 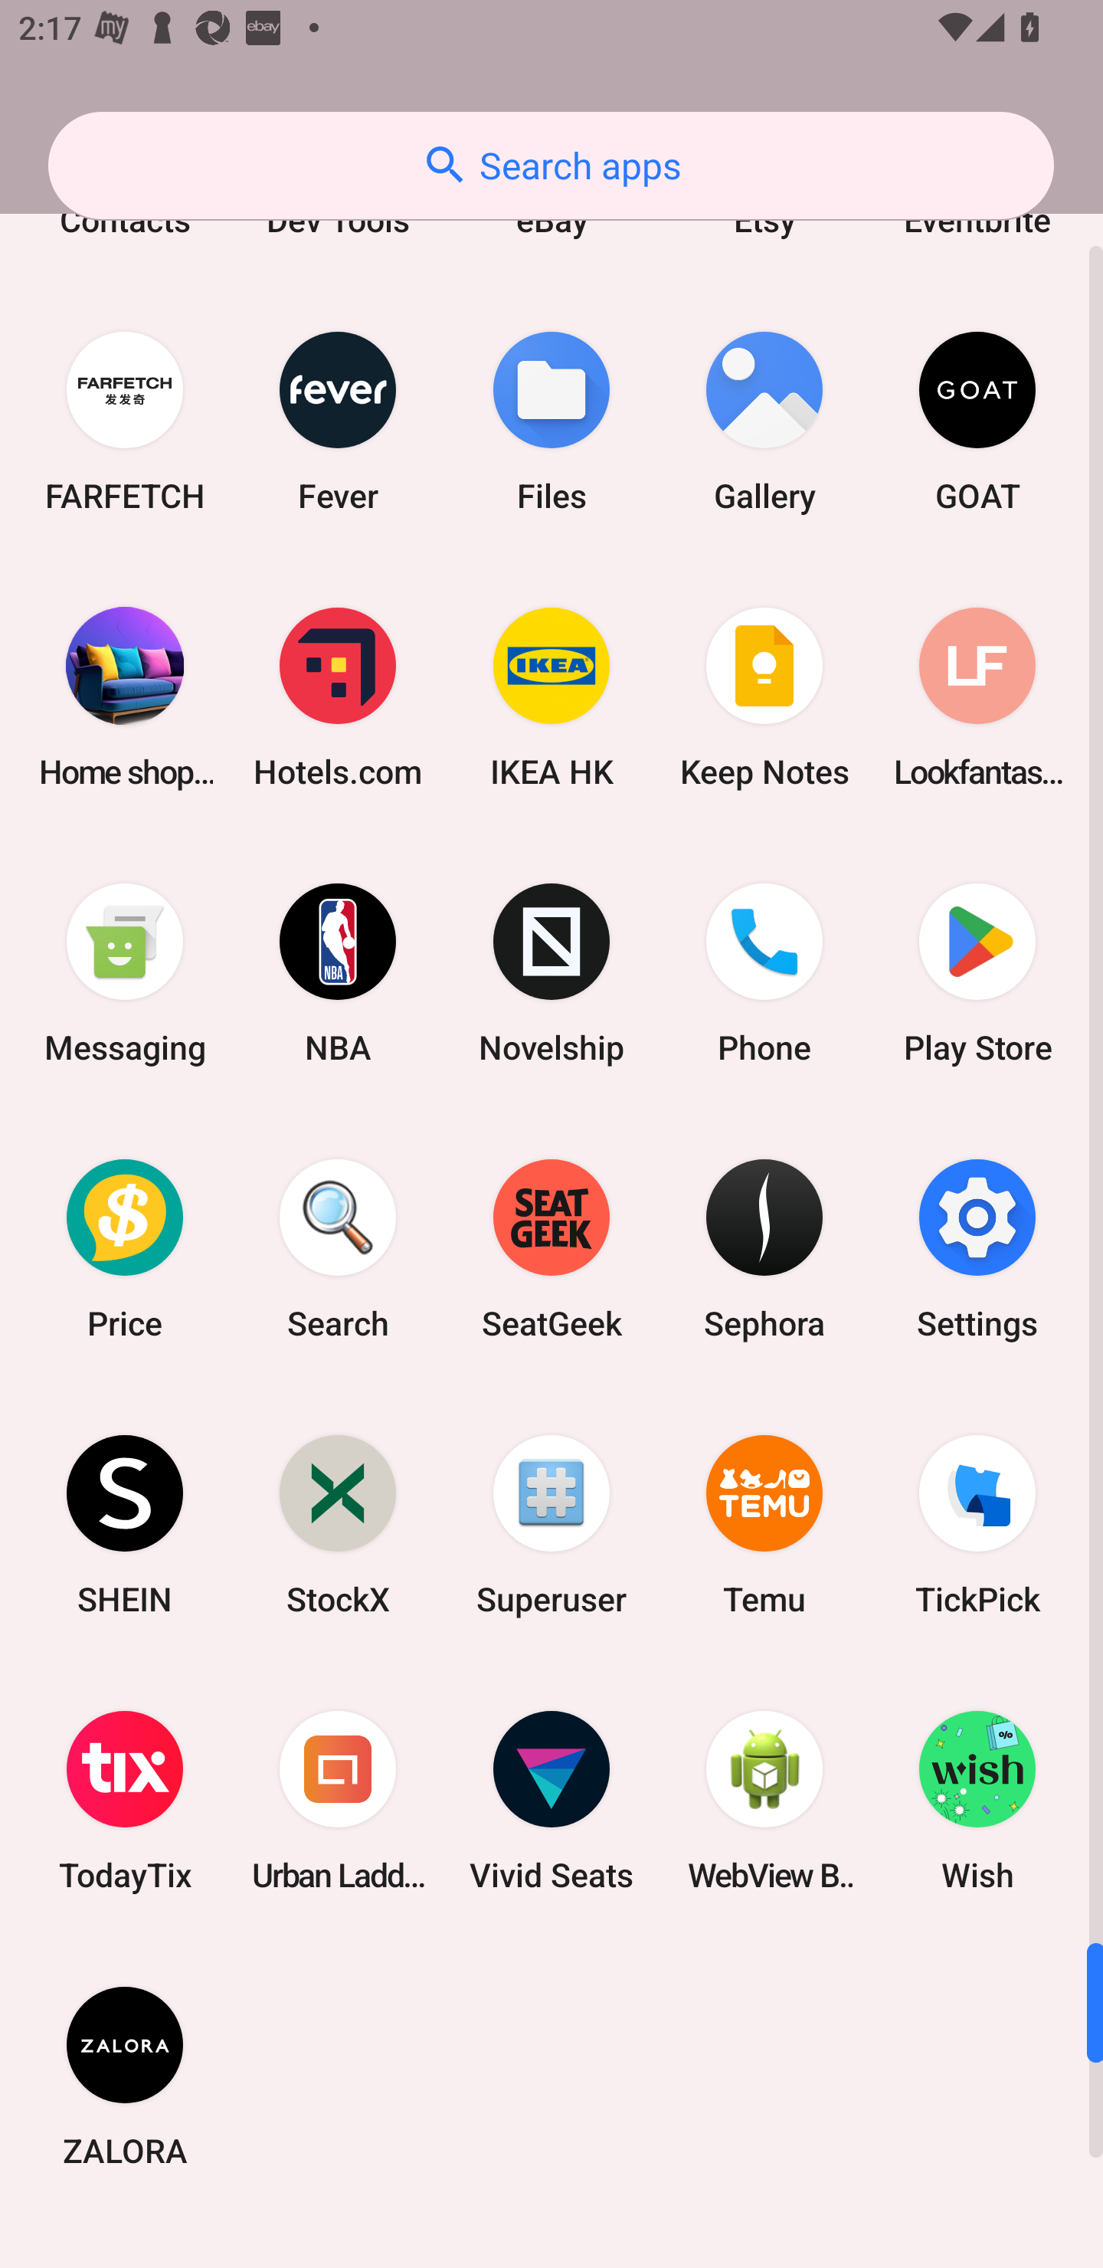 What do you see at coordinates (551, 421) in the screenshot?
I see `Files` at bounding box center [551, 421].